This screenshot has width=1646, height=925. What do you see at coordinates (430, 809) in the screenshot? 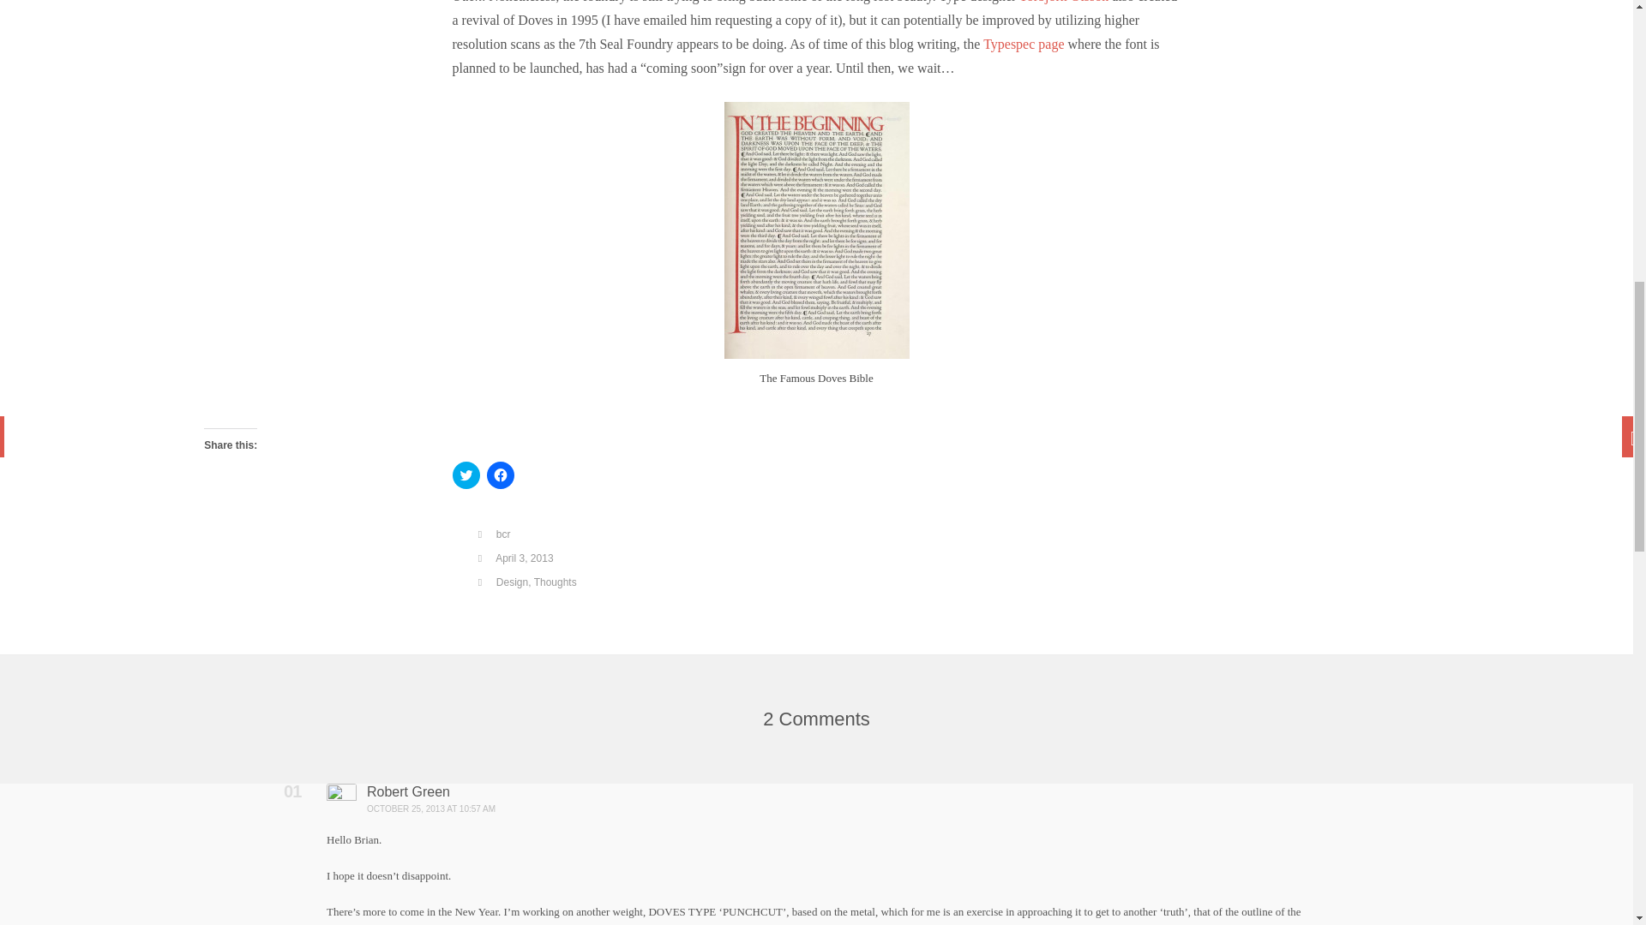
I see `OCTOBER 25, 2013 AT 10:57 AM` at bounding box center [430, 809].